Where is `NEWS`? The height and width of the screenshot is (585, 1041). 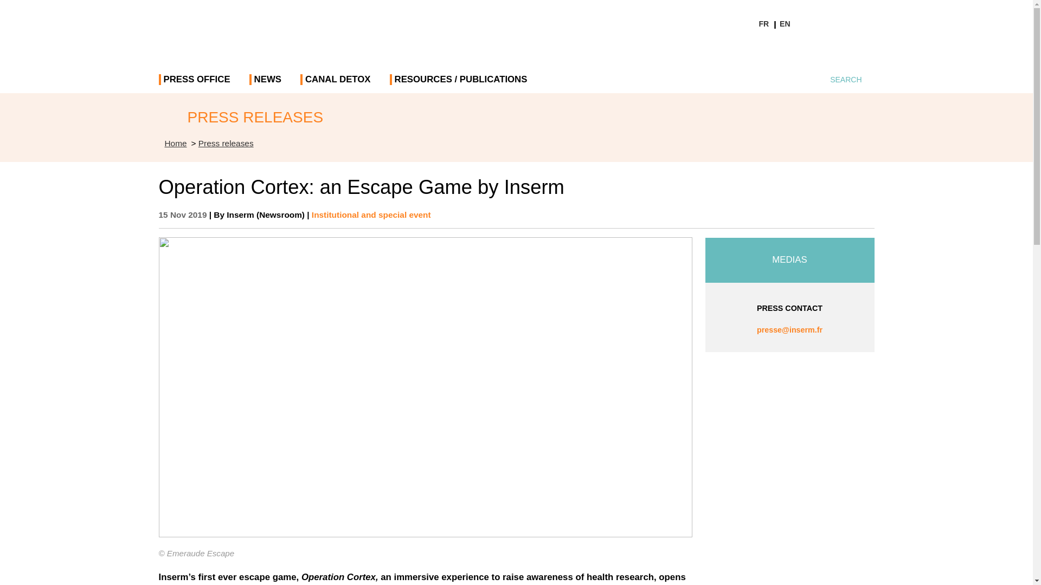 NEWS is located at coordinates (267, 83).